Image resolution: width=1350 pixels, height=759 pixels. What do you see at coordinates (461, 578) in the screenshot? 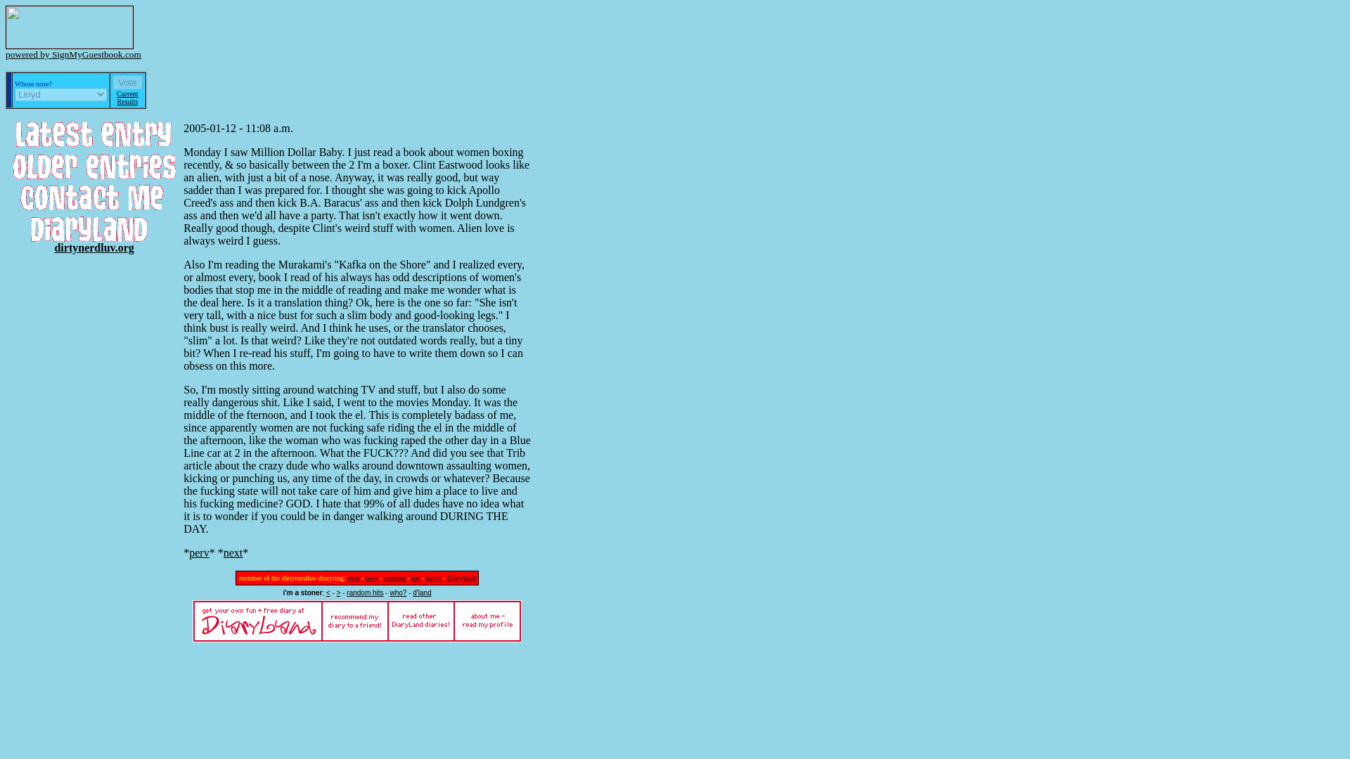
I see `Diaryland` at bounding box center [461, 578].